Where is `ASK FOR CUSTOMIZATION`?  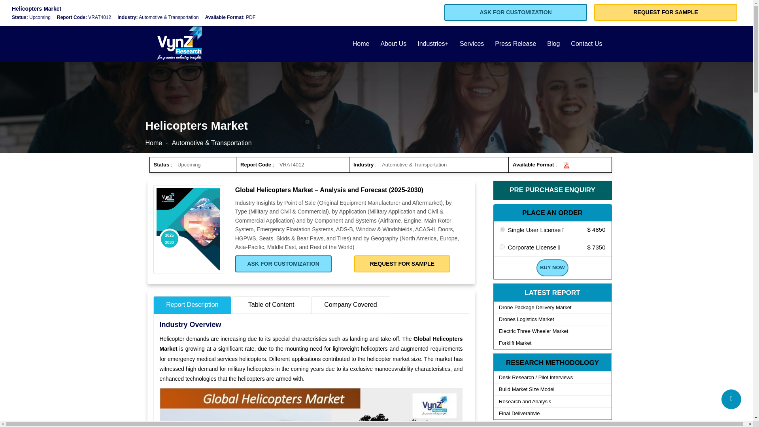
ASK FOR CUSTOMIZATION is located at coordinates (283, 264).